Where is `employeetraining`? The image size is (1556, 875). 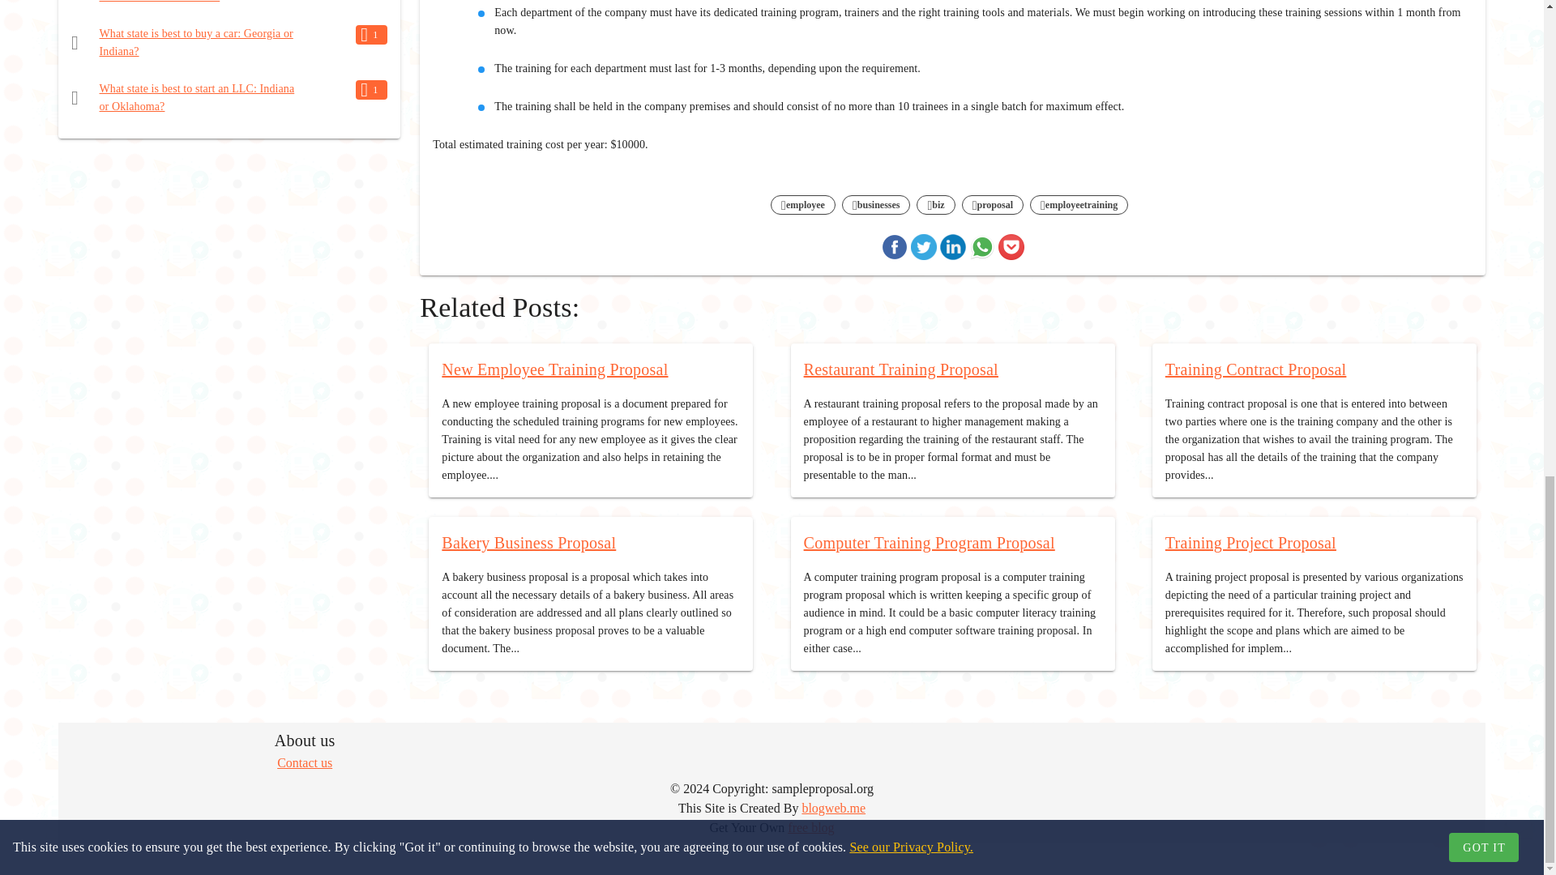
employeetraining is located at coordinates (1079, 205).